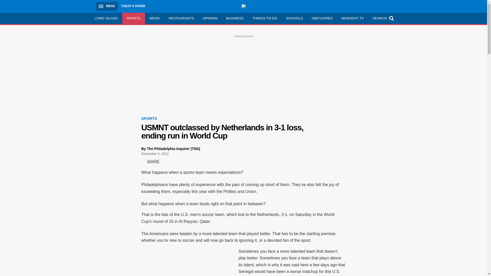 This screenshot has width=491, height=276. Describe the element at coordinates (264, 18) in the screenshot. I see `THINGS TO DO` at that location.